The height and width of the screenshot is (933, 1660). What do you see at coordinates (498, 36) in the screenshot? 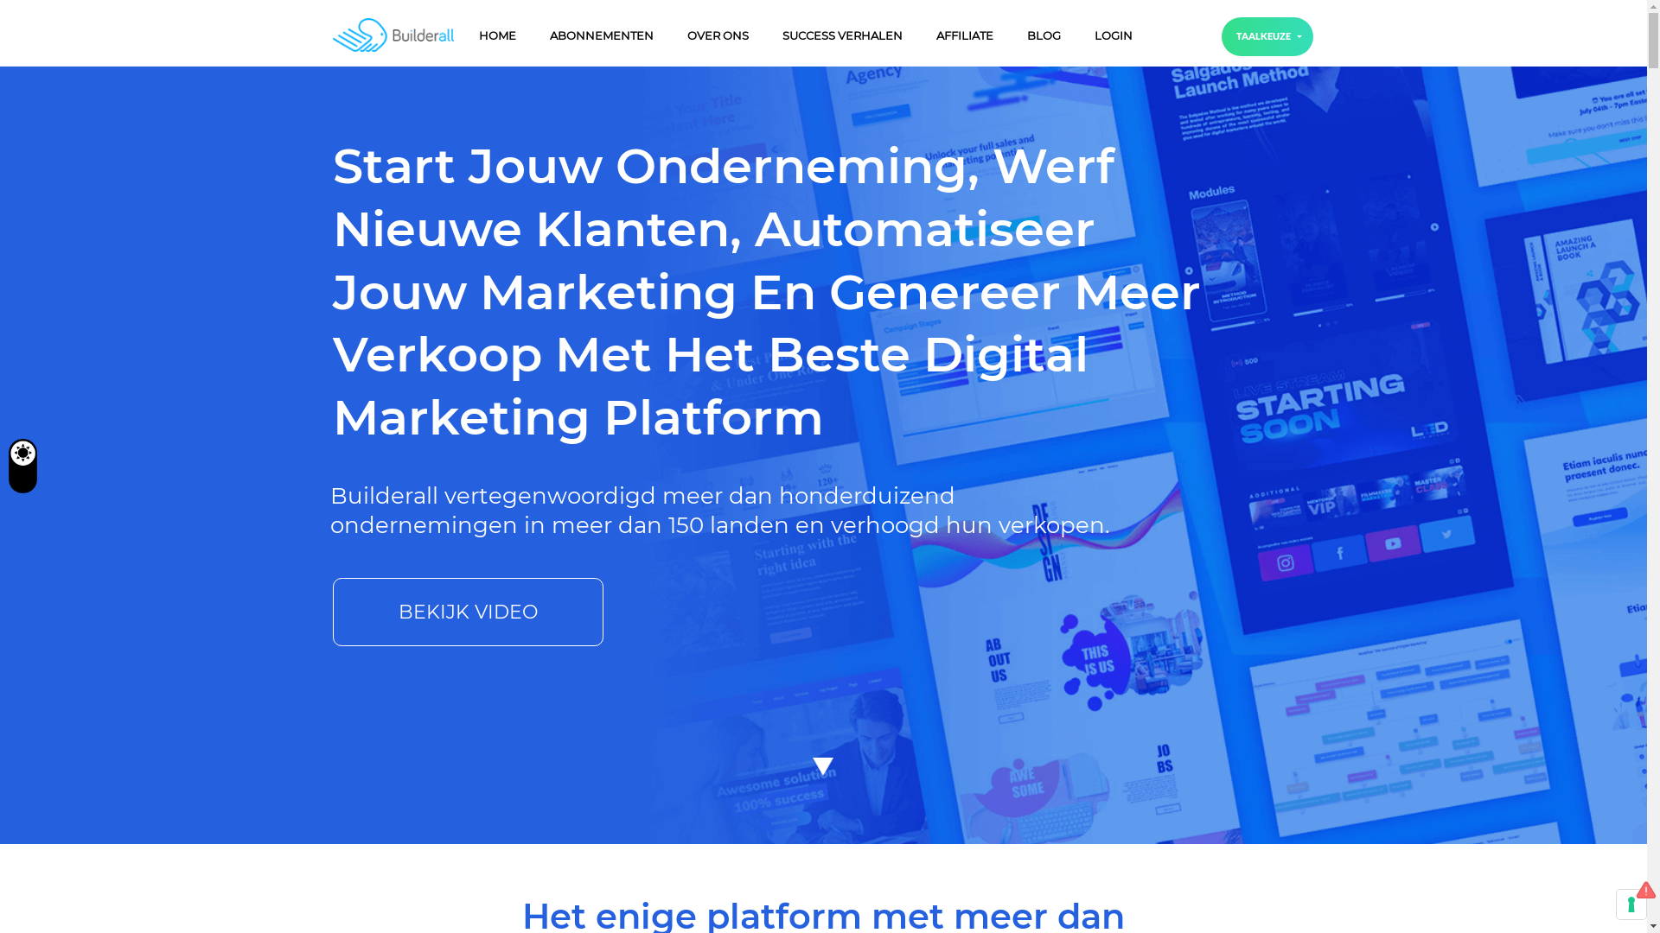
I see `HOME` at bounding box center [498, 36].